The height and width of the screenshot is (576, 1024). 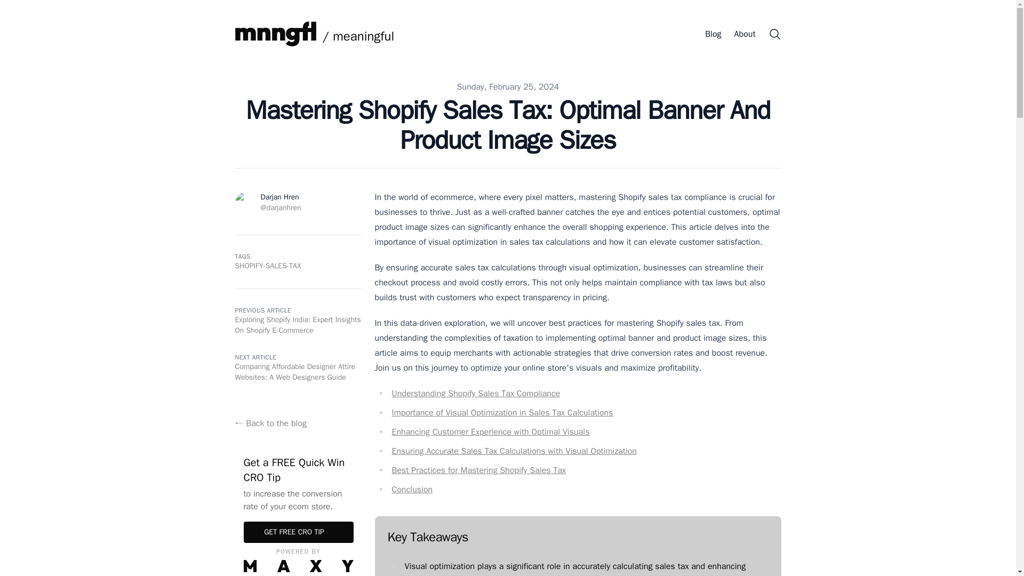 What do you see at coordinates (298, 532) in the screenshot?
I see `GET FREE CRO TIP` at bounding box center [298, 532].